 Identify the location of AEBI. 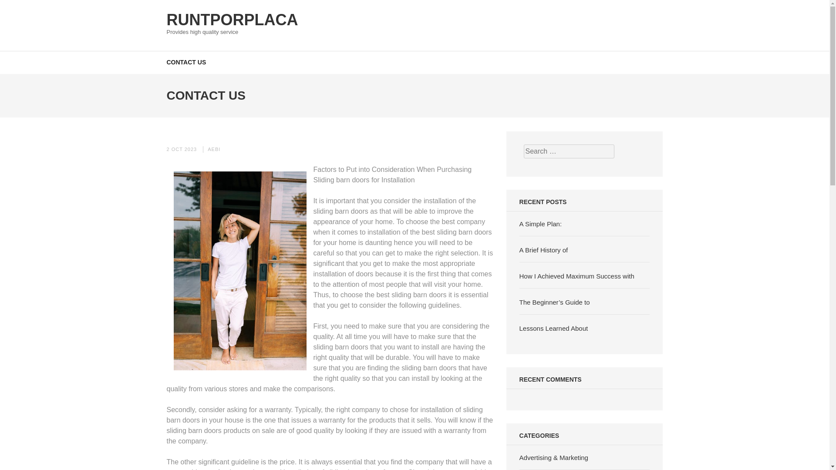
(214, 148).